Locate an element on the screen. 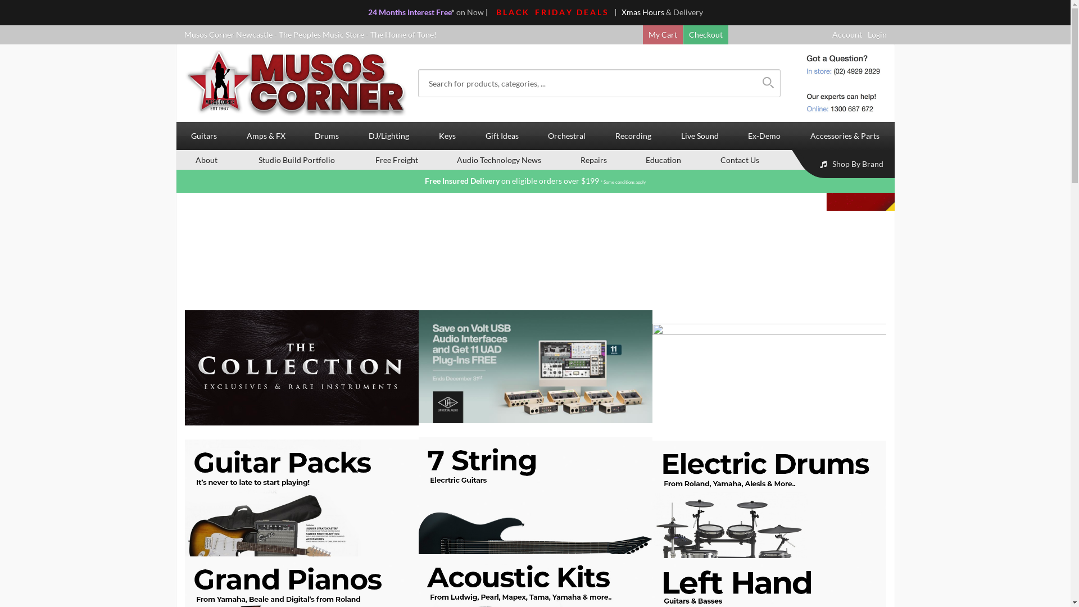 This screenshot has height=607, width=1079. World Music is located at coordinates (565, 401).